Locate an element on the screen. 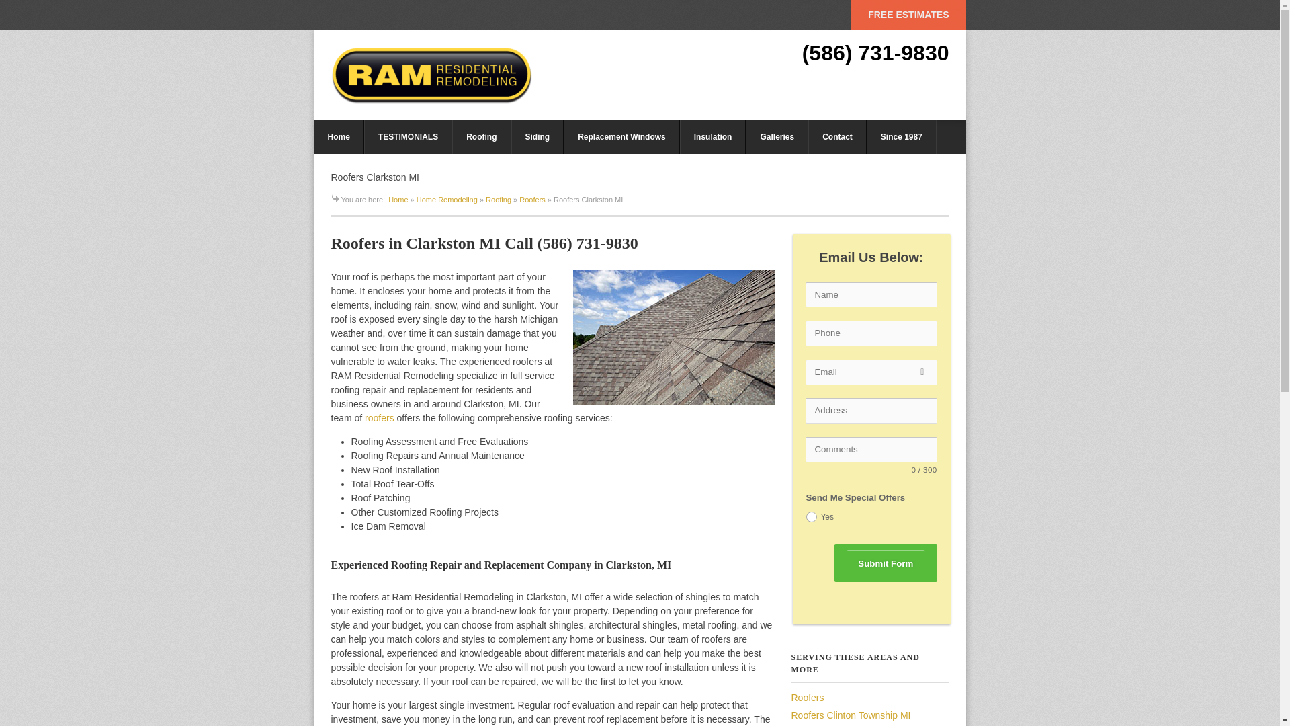 Image resolution: width=1290 pixels, height=726 pixels. Siding is located at coordinates (537, 137).